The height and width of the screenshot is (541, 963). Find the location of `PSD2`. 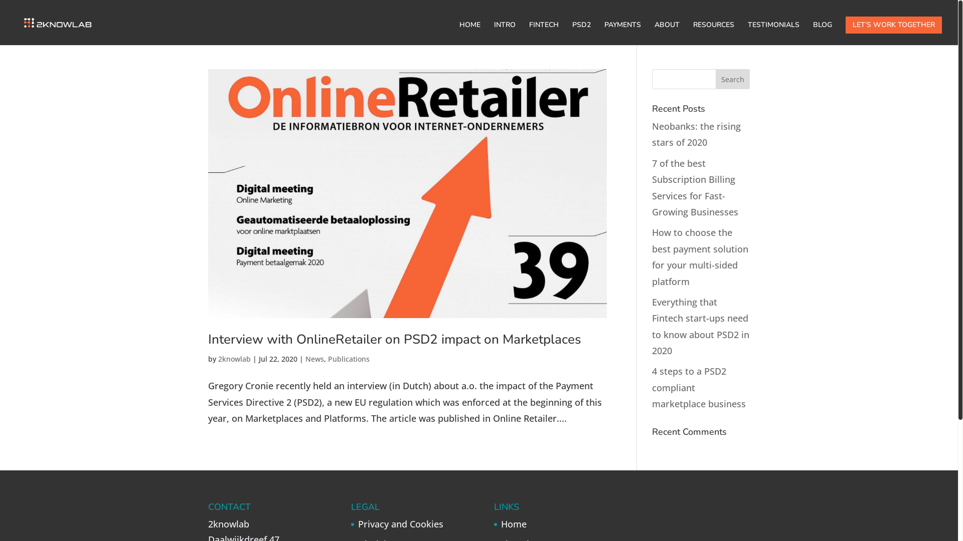

PSD2 is located at coordinates (582, 33).